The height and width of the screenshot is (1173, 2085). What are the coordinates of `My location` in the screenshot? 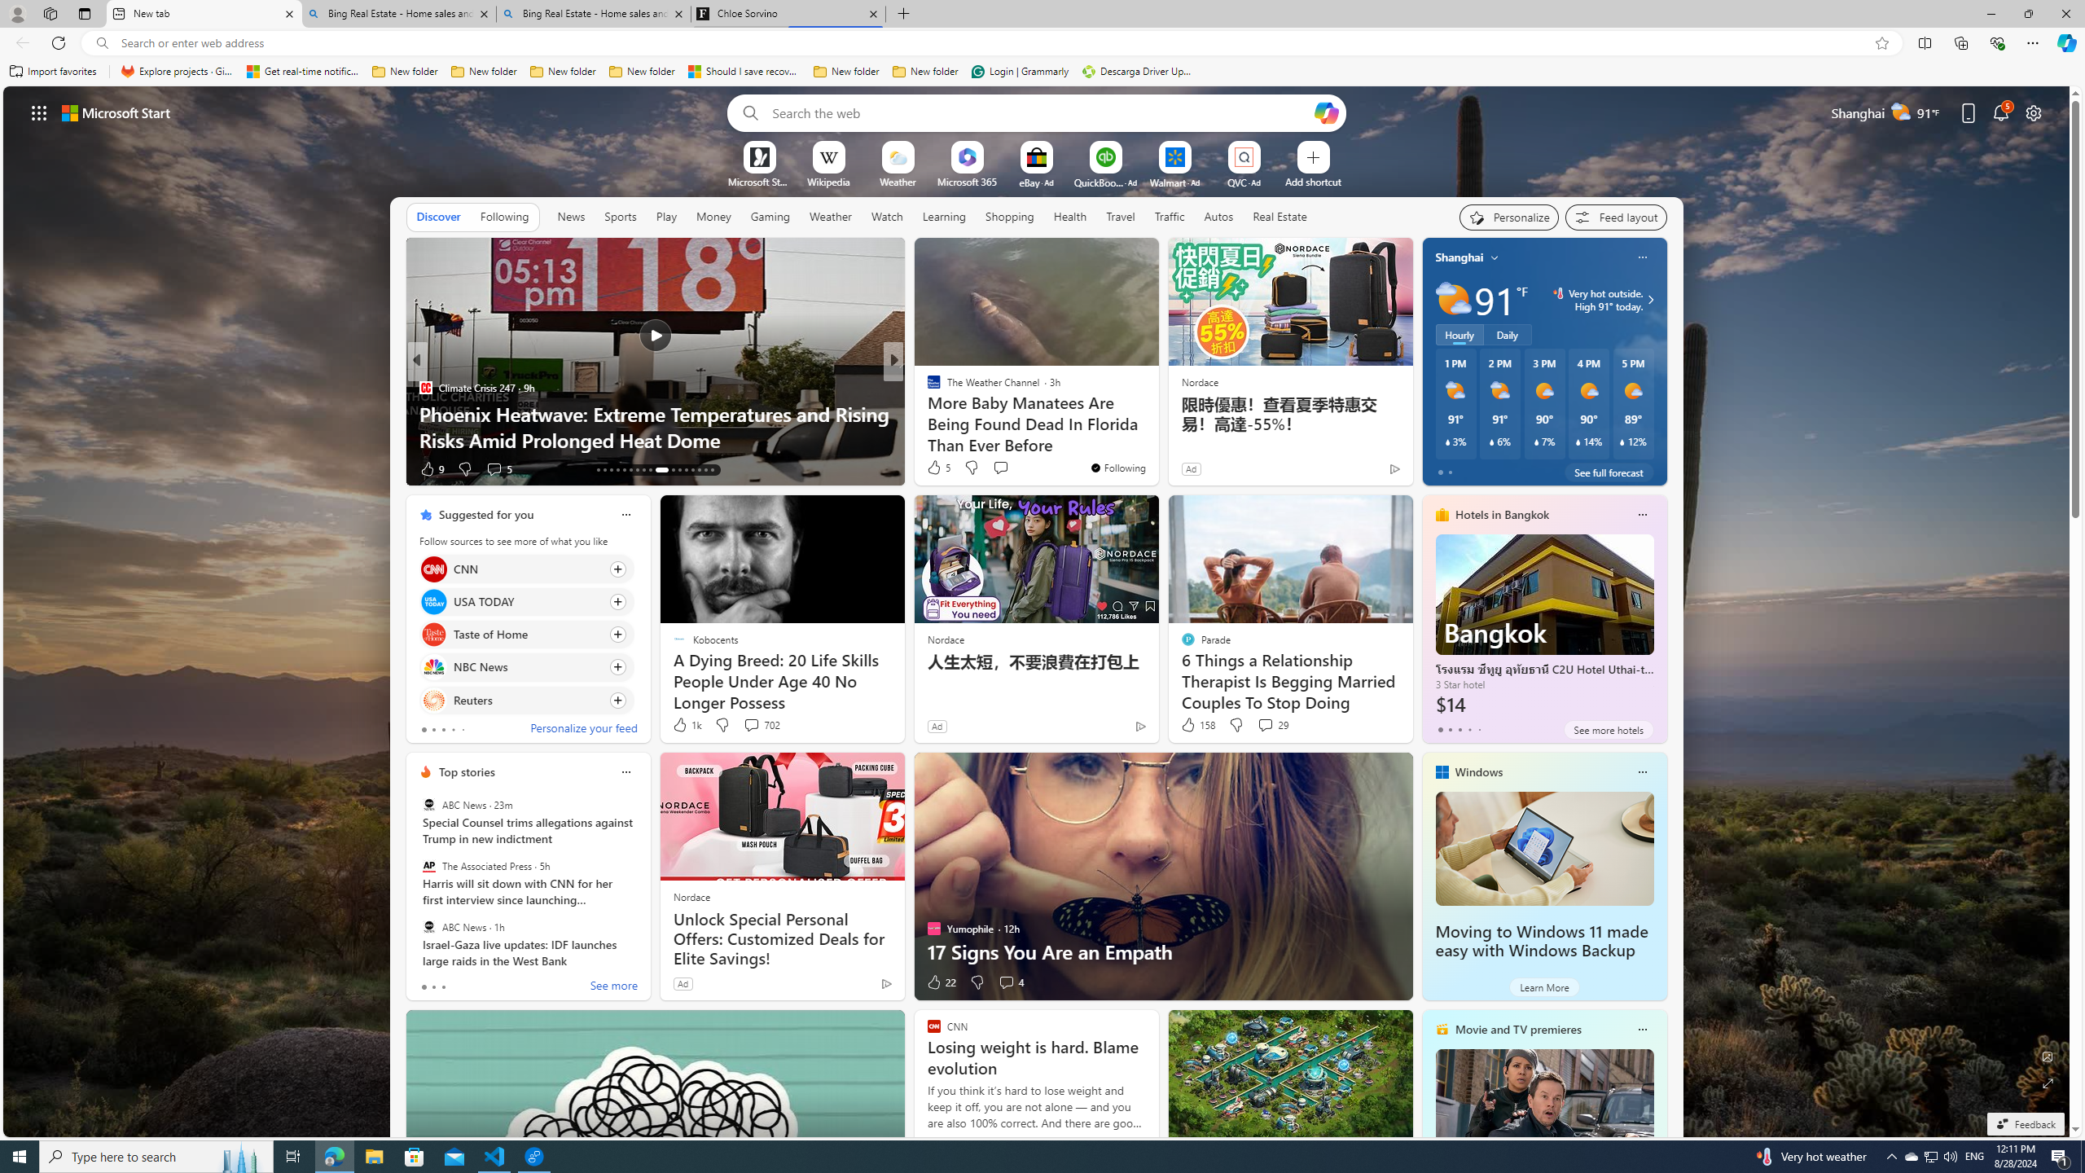 It's located at (1495, 257).